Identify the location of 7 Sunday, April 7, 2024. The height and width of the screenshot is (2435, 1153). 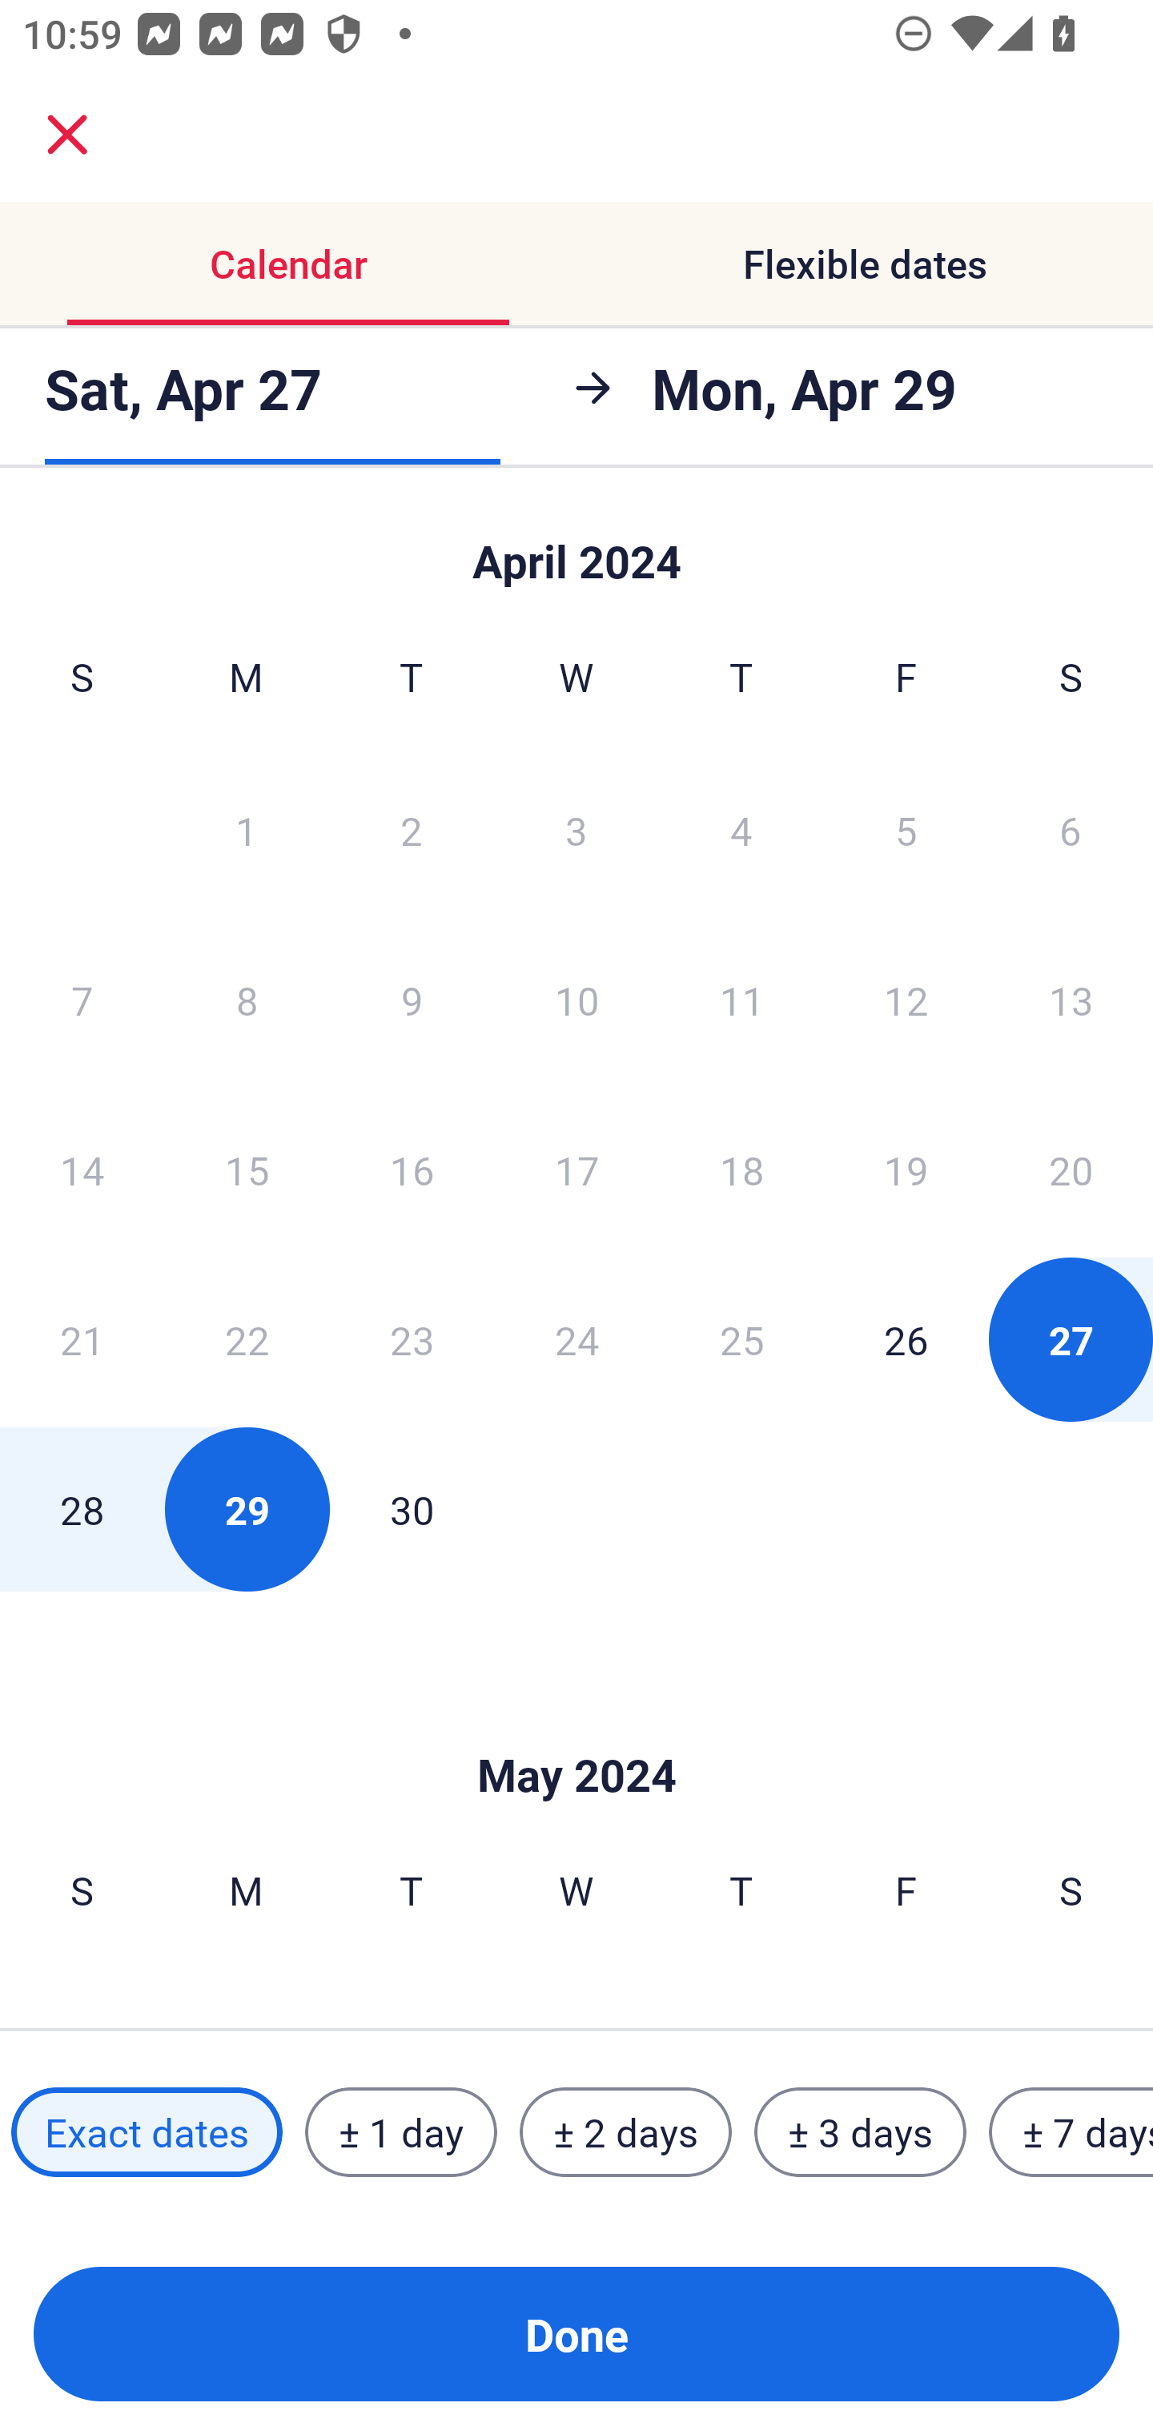
(82, 1000).